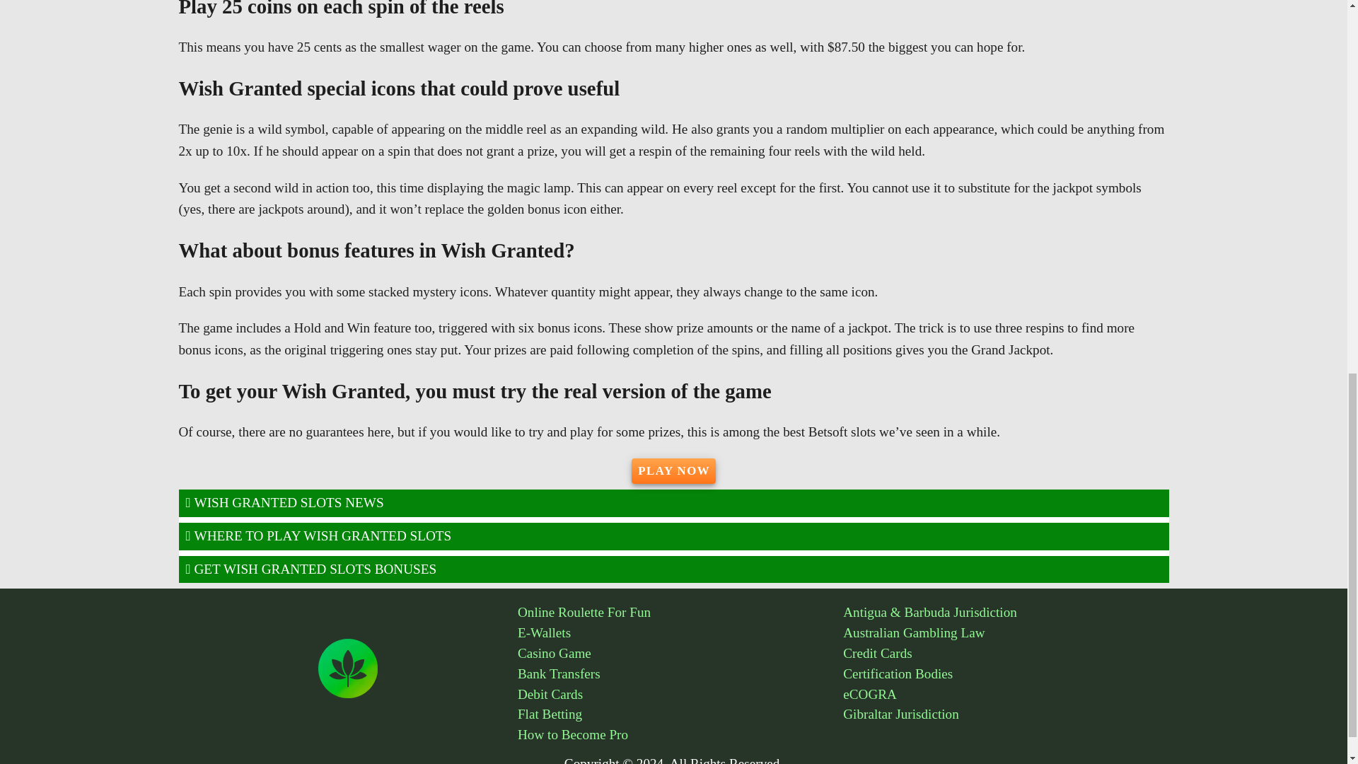 The image size is (1358, 764). Describe the element at coordinates (1006, 695) in the screenshot. I see `eCOGRA` at that location.